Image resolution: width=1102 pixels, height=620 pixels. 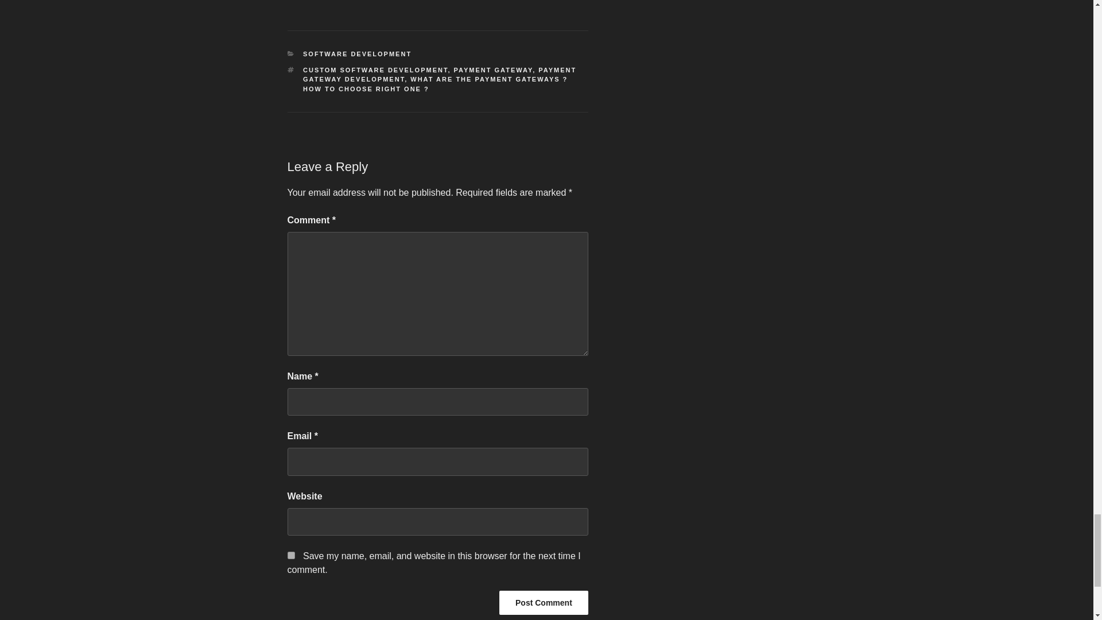 What do you see at coordinates (375, 70) in the screenshot?
I see `CUSTOM SOFTWARE DEVELOPMENT` at bounding box center [375, 70].